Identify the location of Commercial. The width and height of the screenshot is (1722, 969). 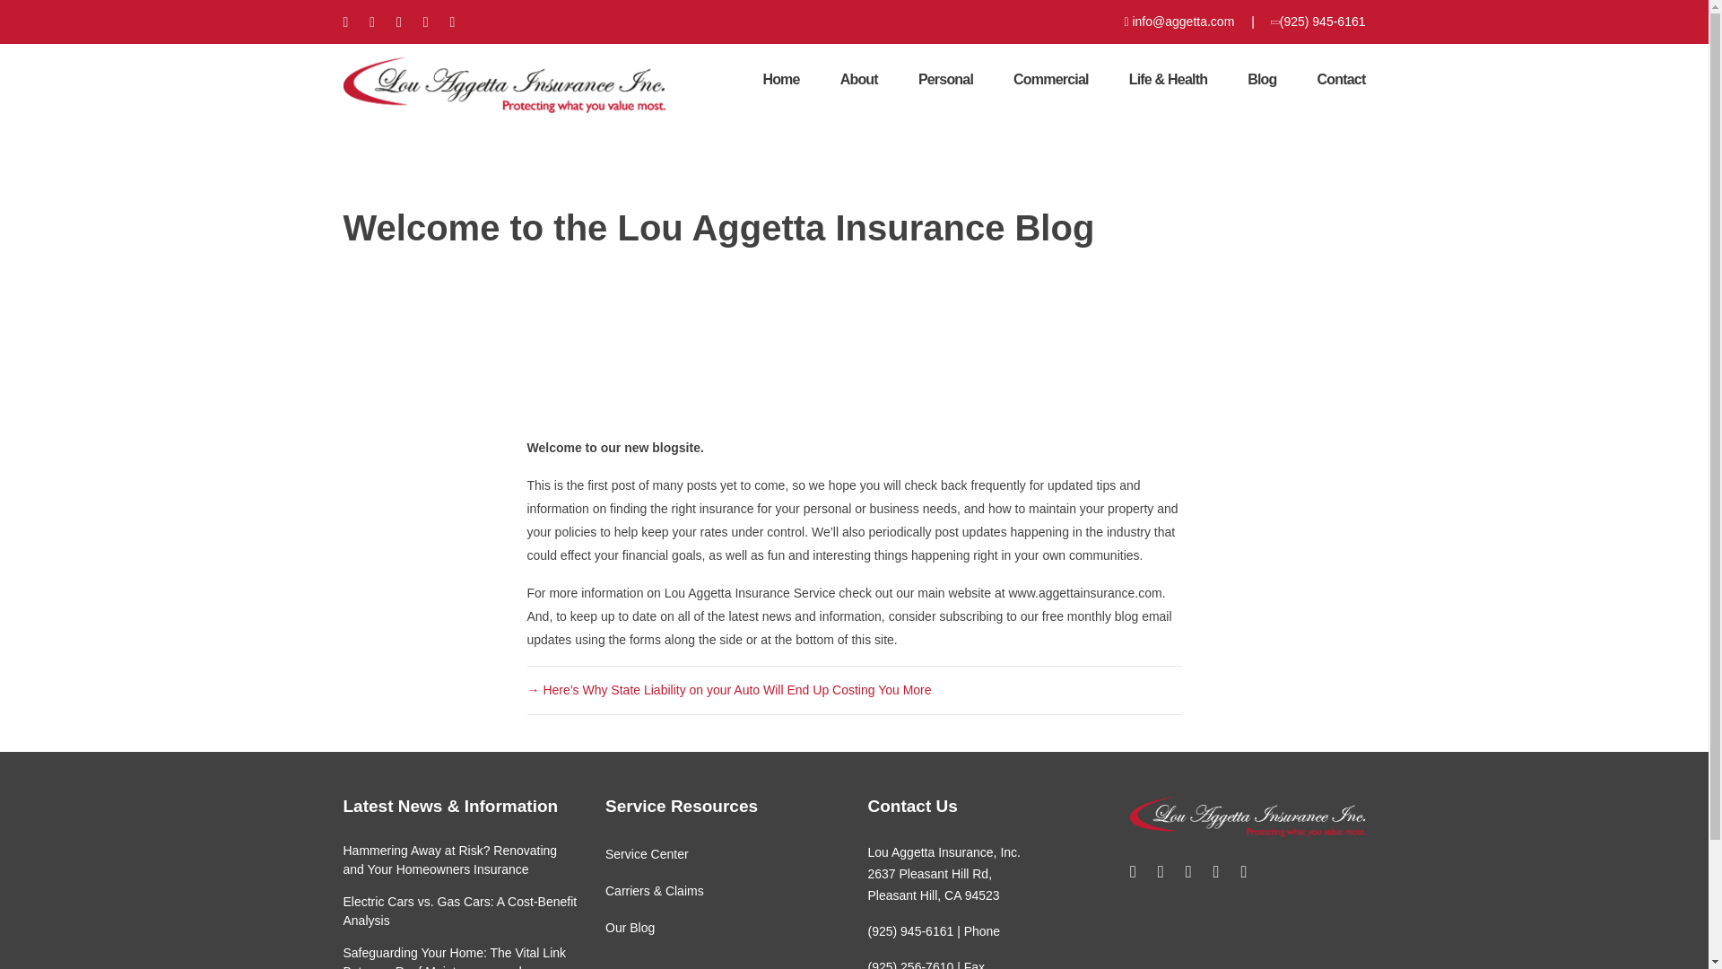
(1051, 79).